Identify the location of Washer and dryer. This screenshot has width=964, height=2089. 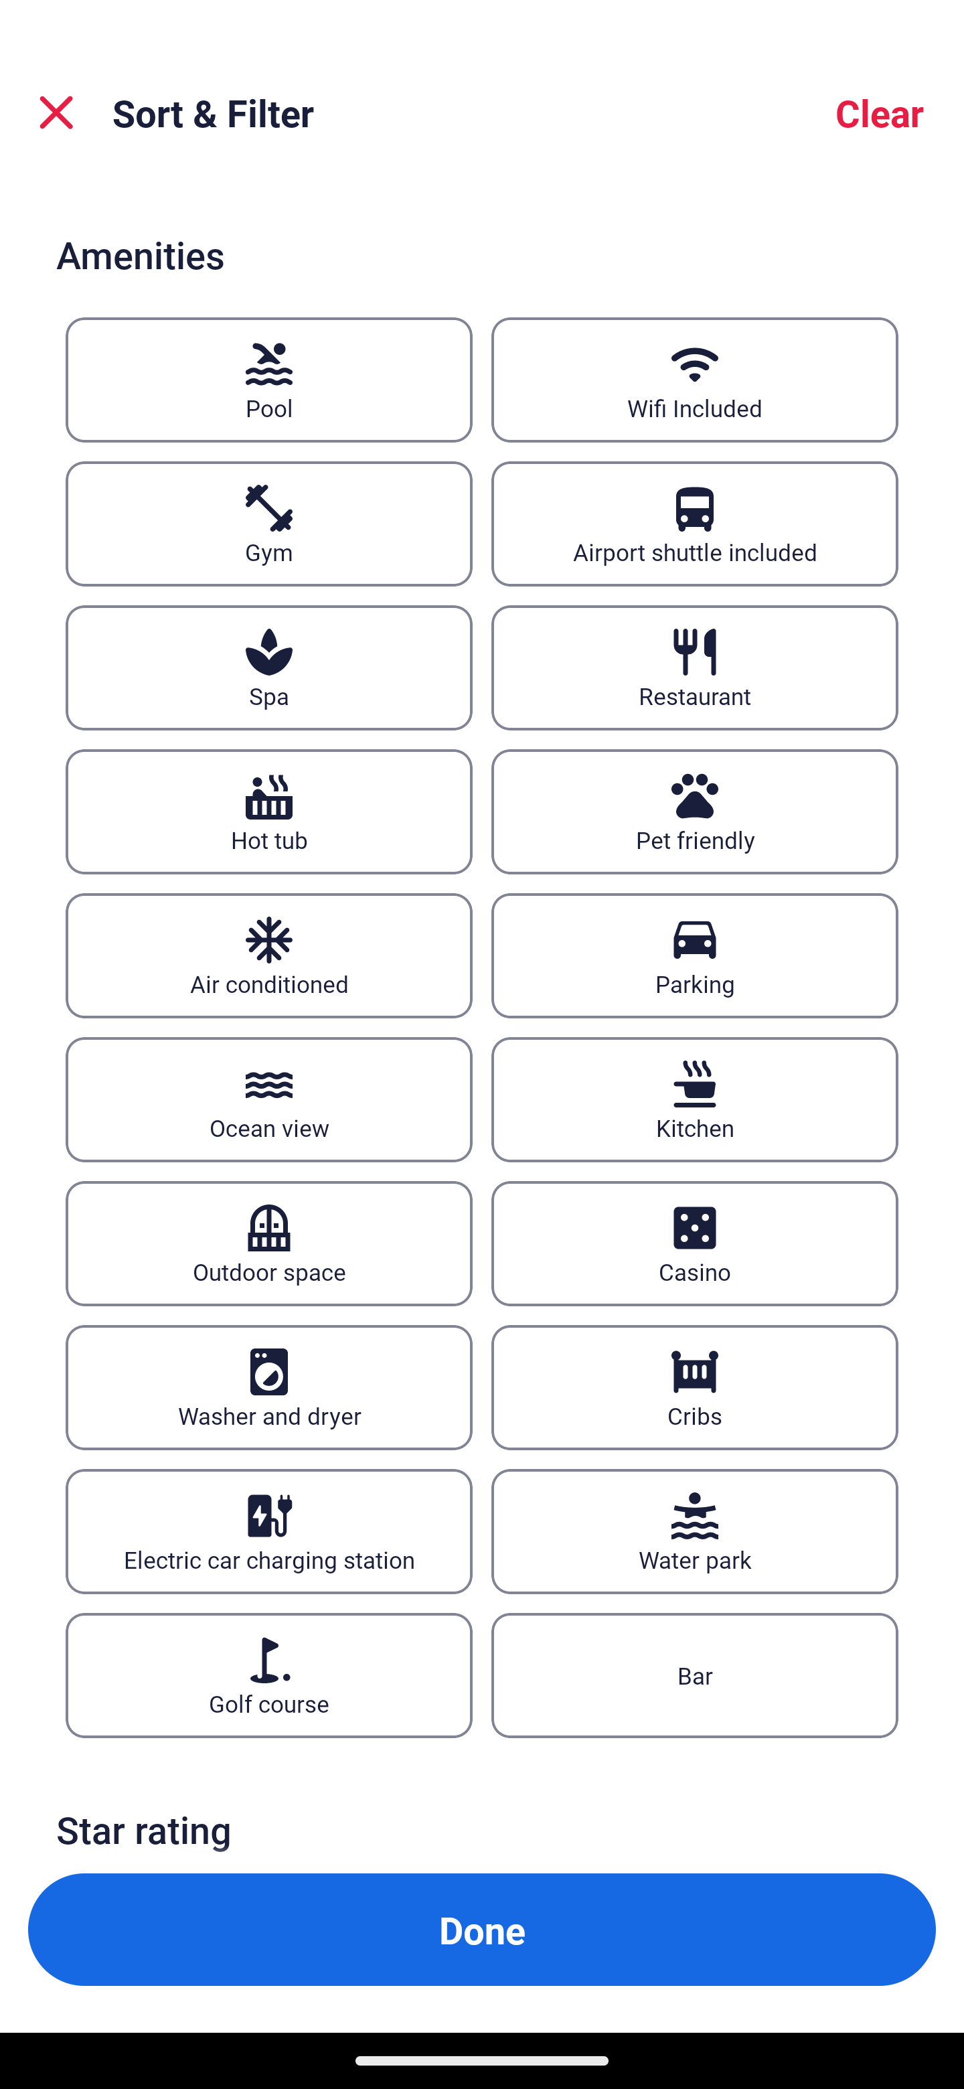
(268, 1387).